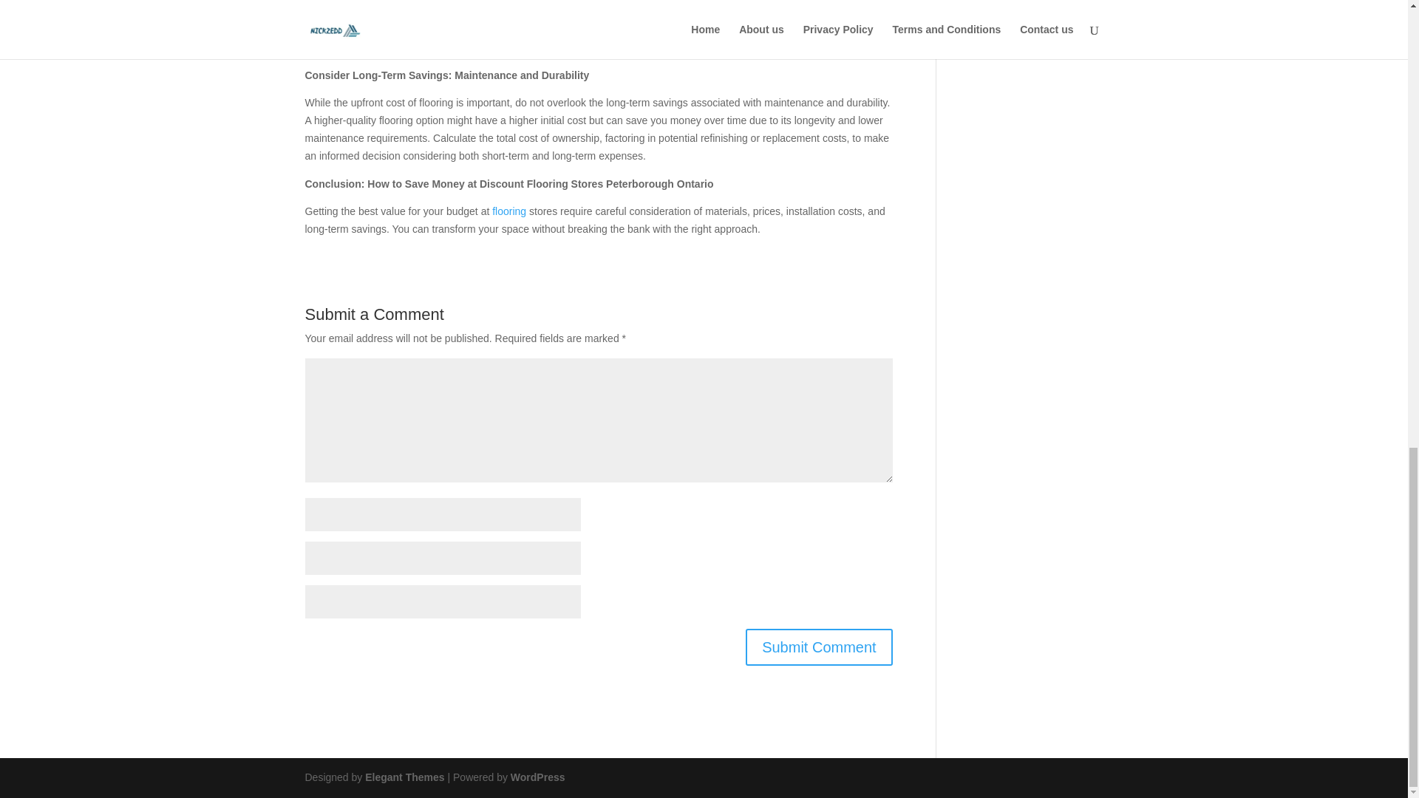 This screenshot has height=798, width=1419. Describe the element at coordinates (404, 777) in the screenshot. I see `Elegant Themes` at that location.